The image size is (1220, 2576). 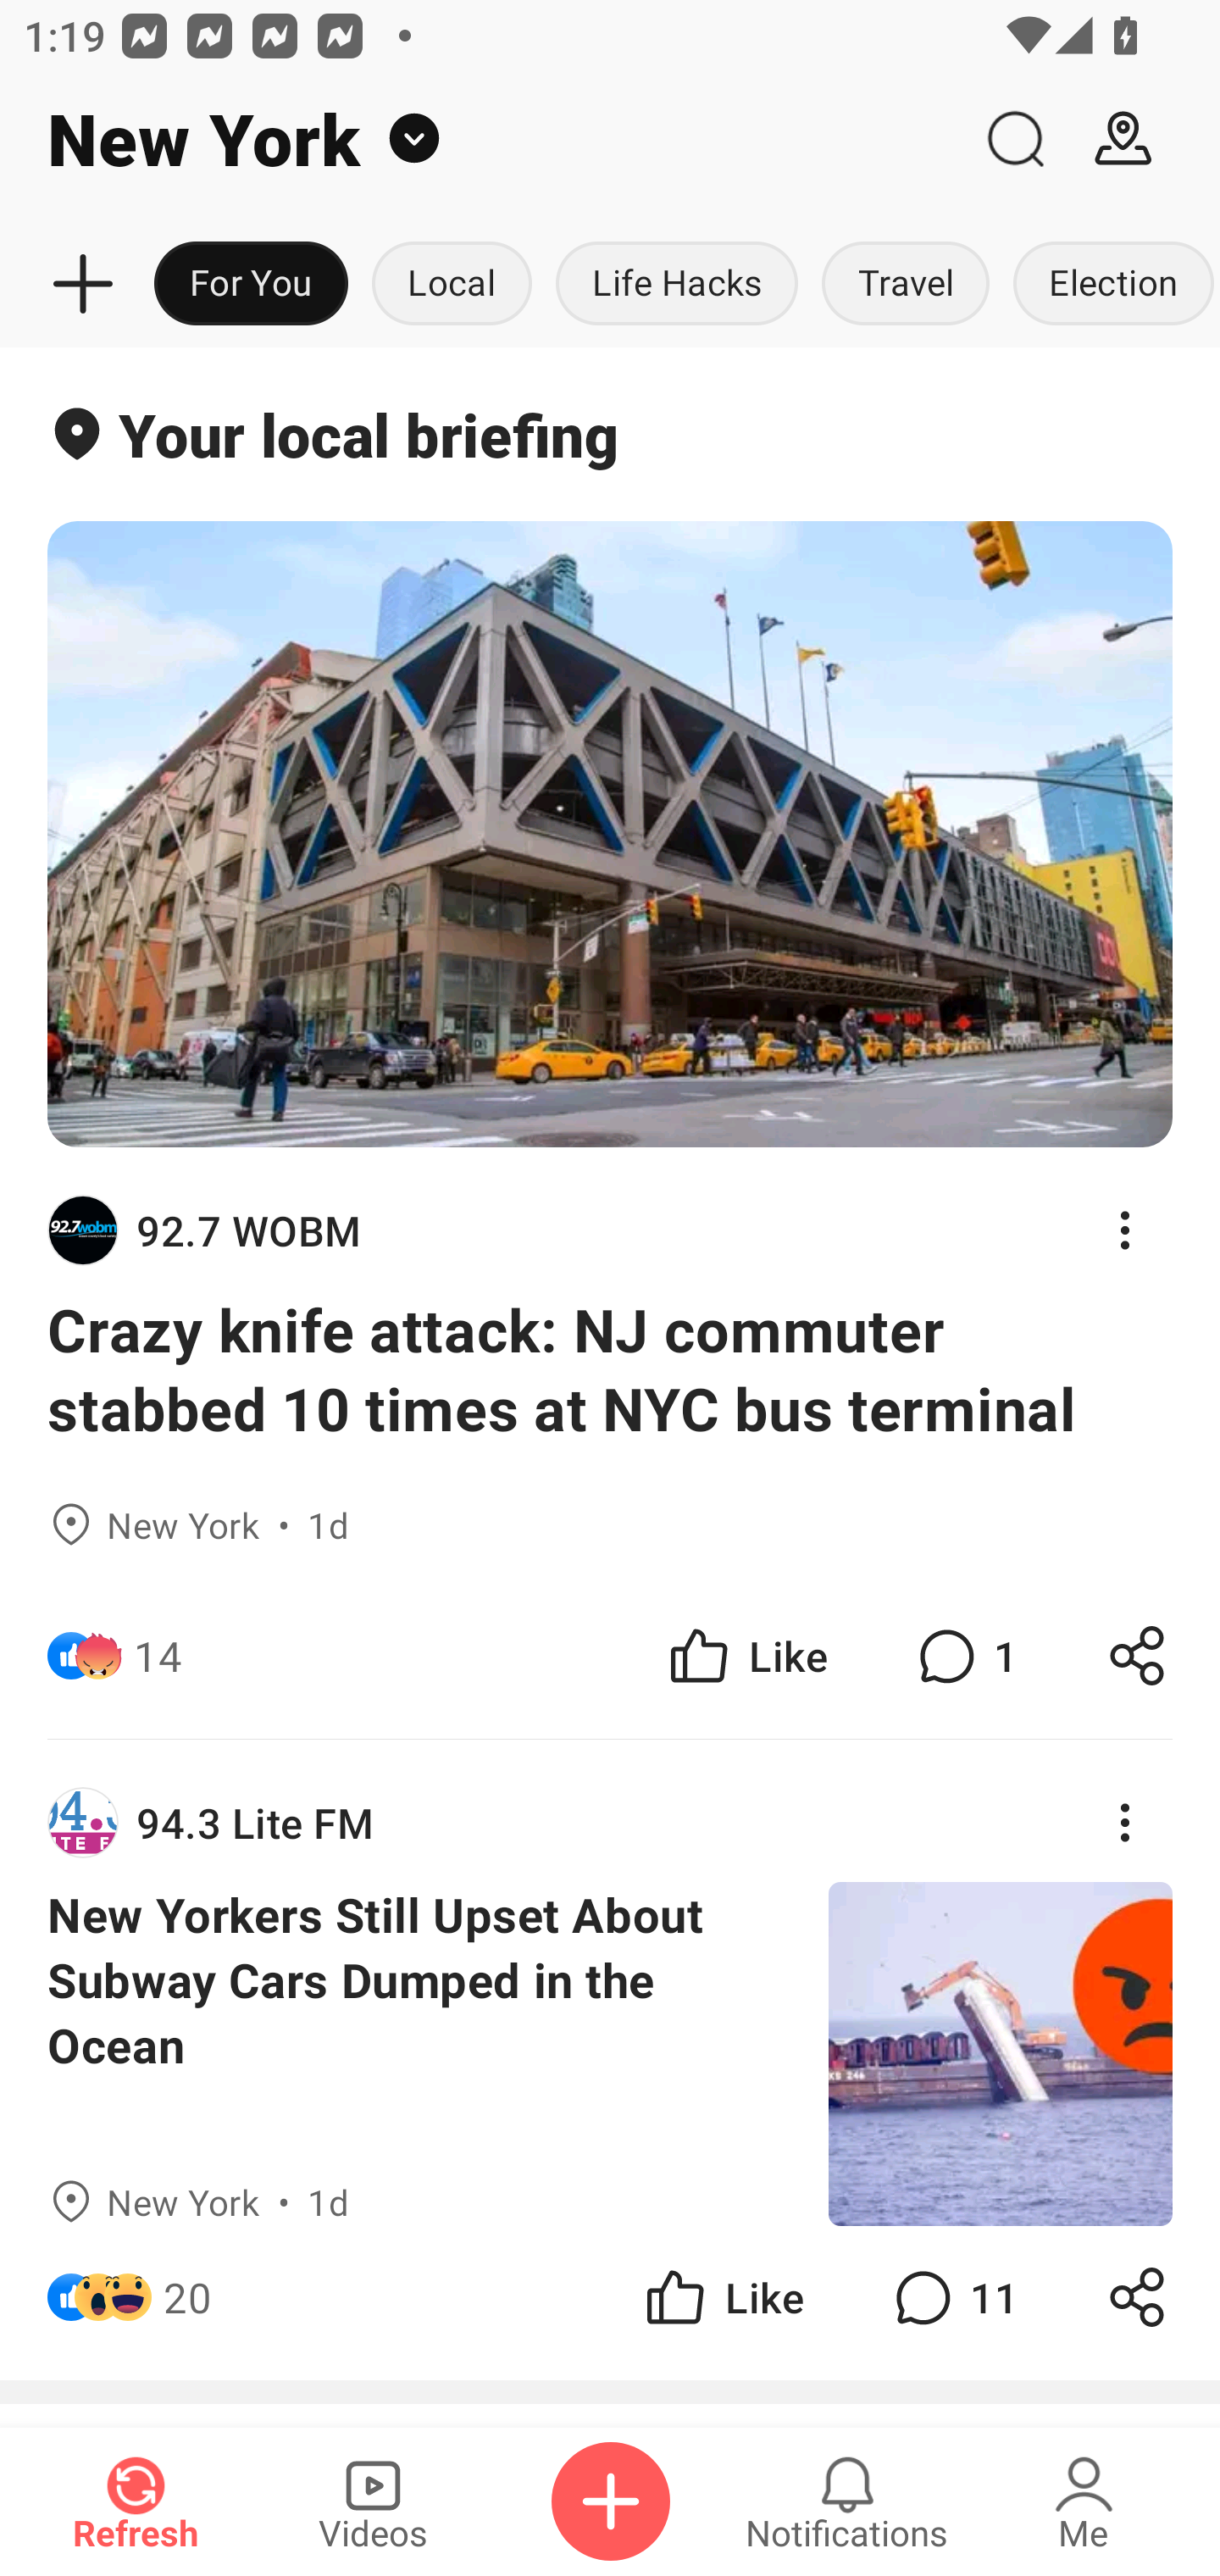 What do you see at coordinates (373, 2501) in the screenshot?
I see `Videos` at bounding box center [373, 2501].